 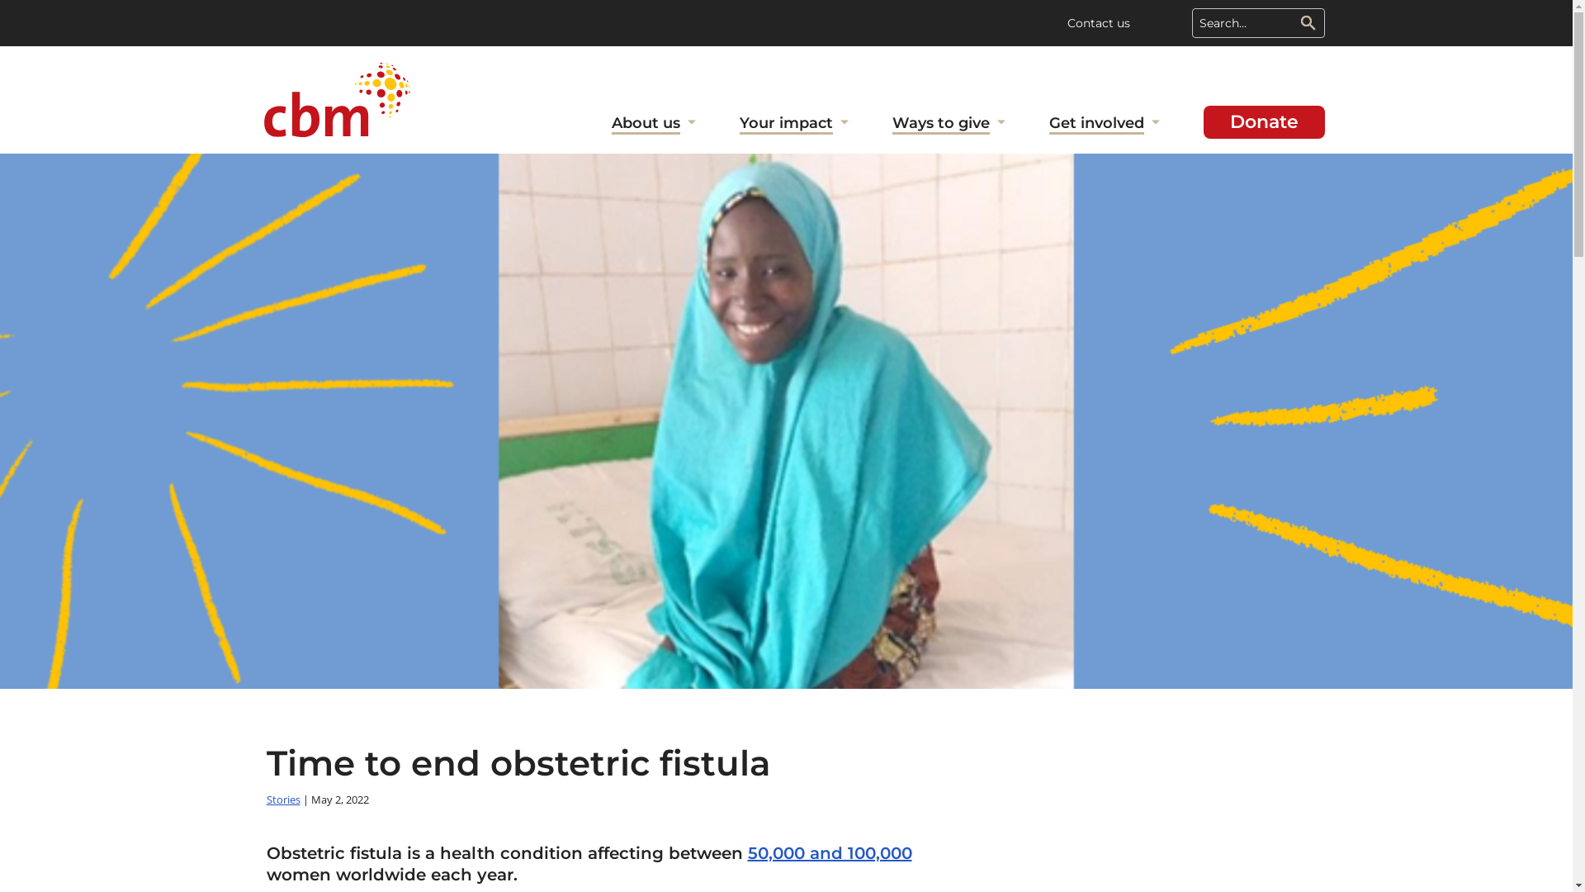 What do you see at coordinates (830, 853) in the screenshot?
I see `50,000 and 100,000` at bounding box center [830, 853].